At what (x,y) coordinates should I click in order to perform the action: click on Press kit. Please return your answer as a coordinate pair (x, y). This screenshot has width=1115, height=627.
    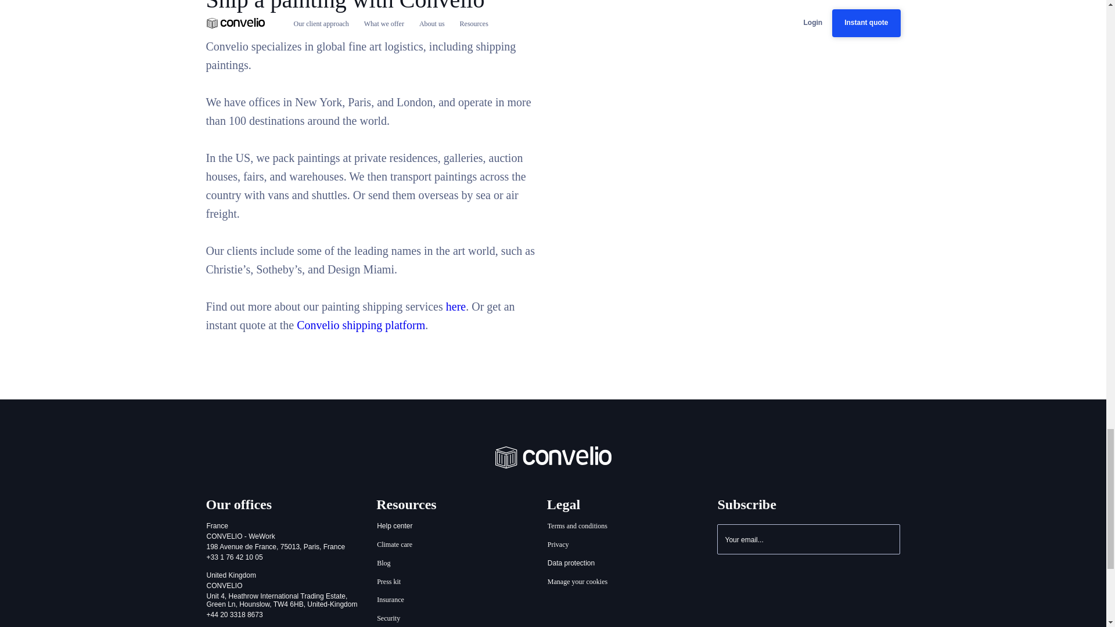
    Looking at the image, I should click on (389, 582).